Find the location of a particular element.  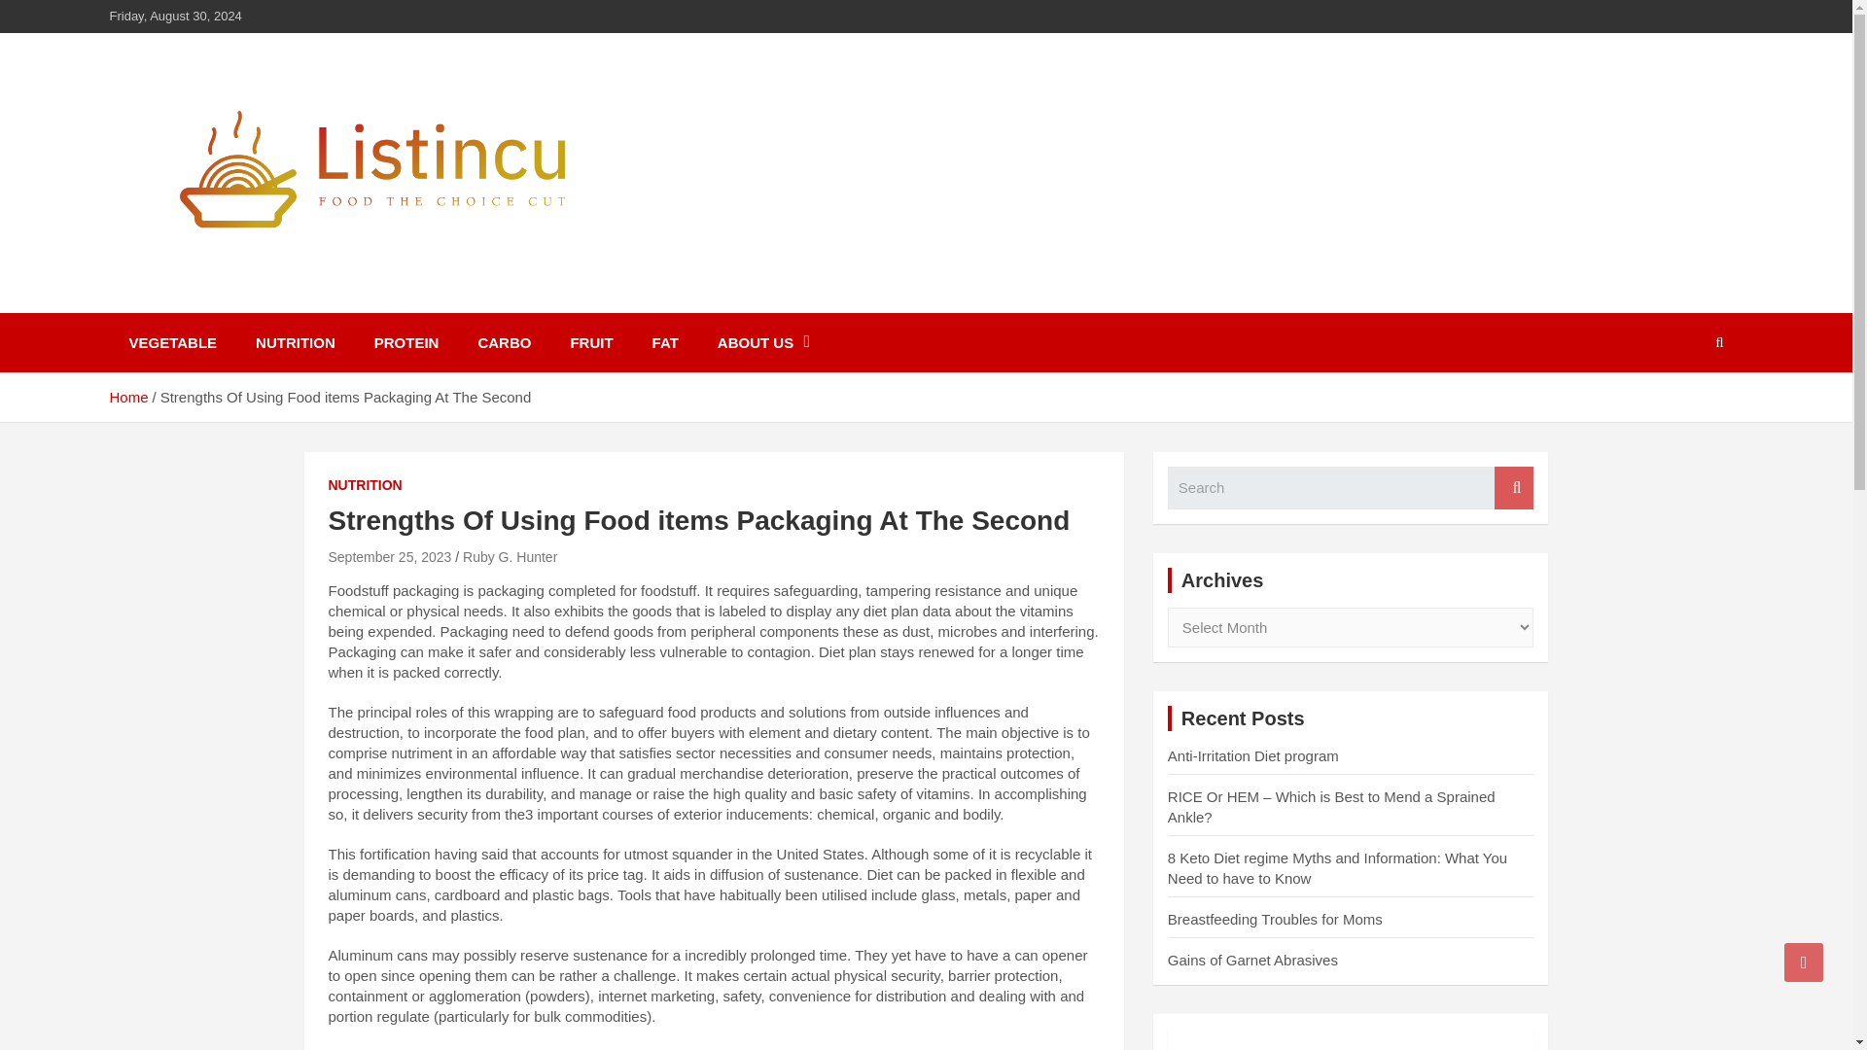

CARBO is located at coordinates (504, 342).